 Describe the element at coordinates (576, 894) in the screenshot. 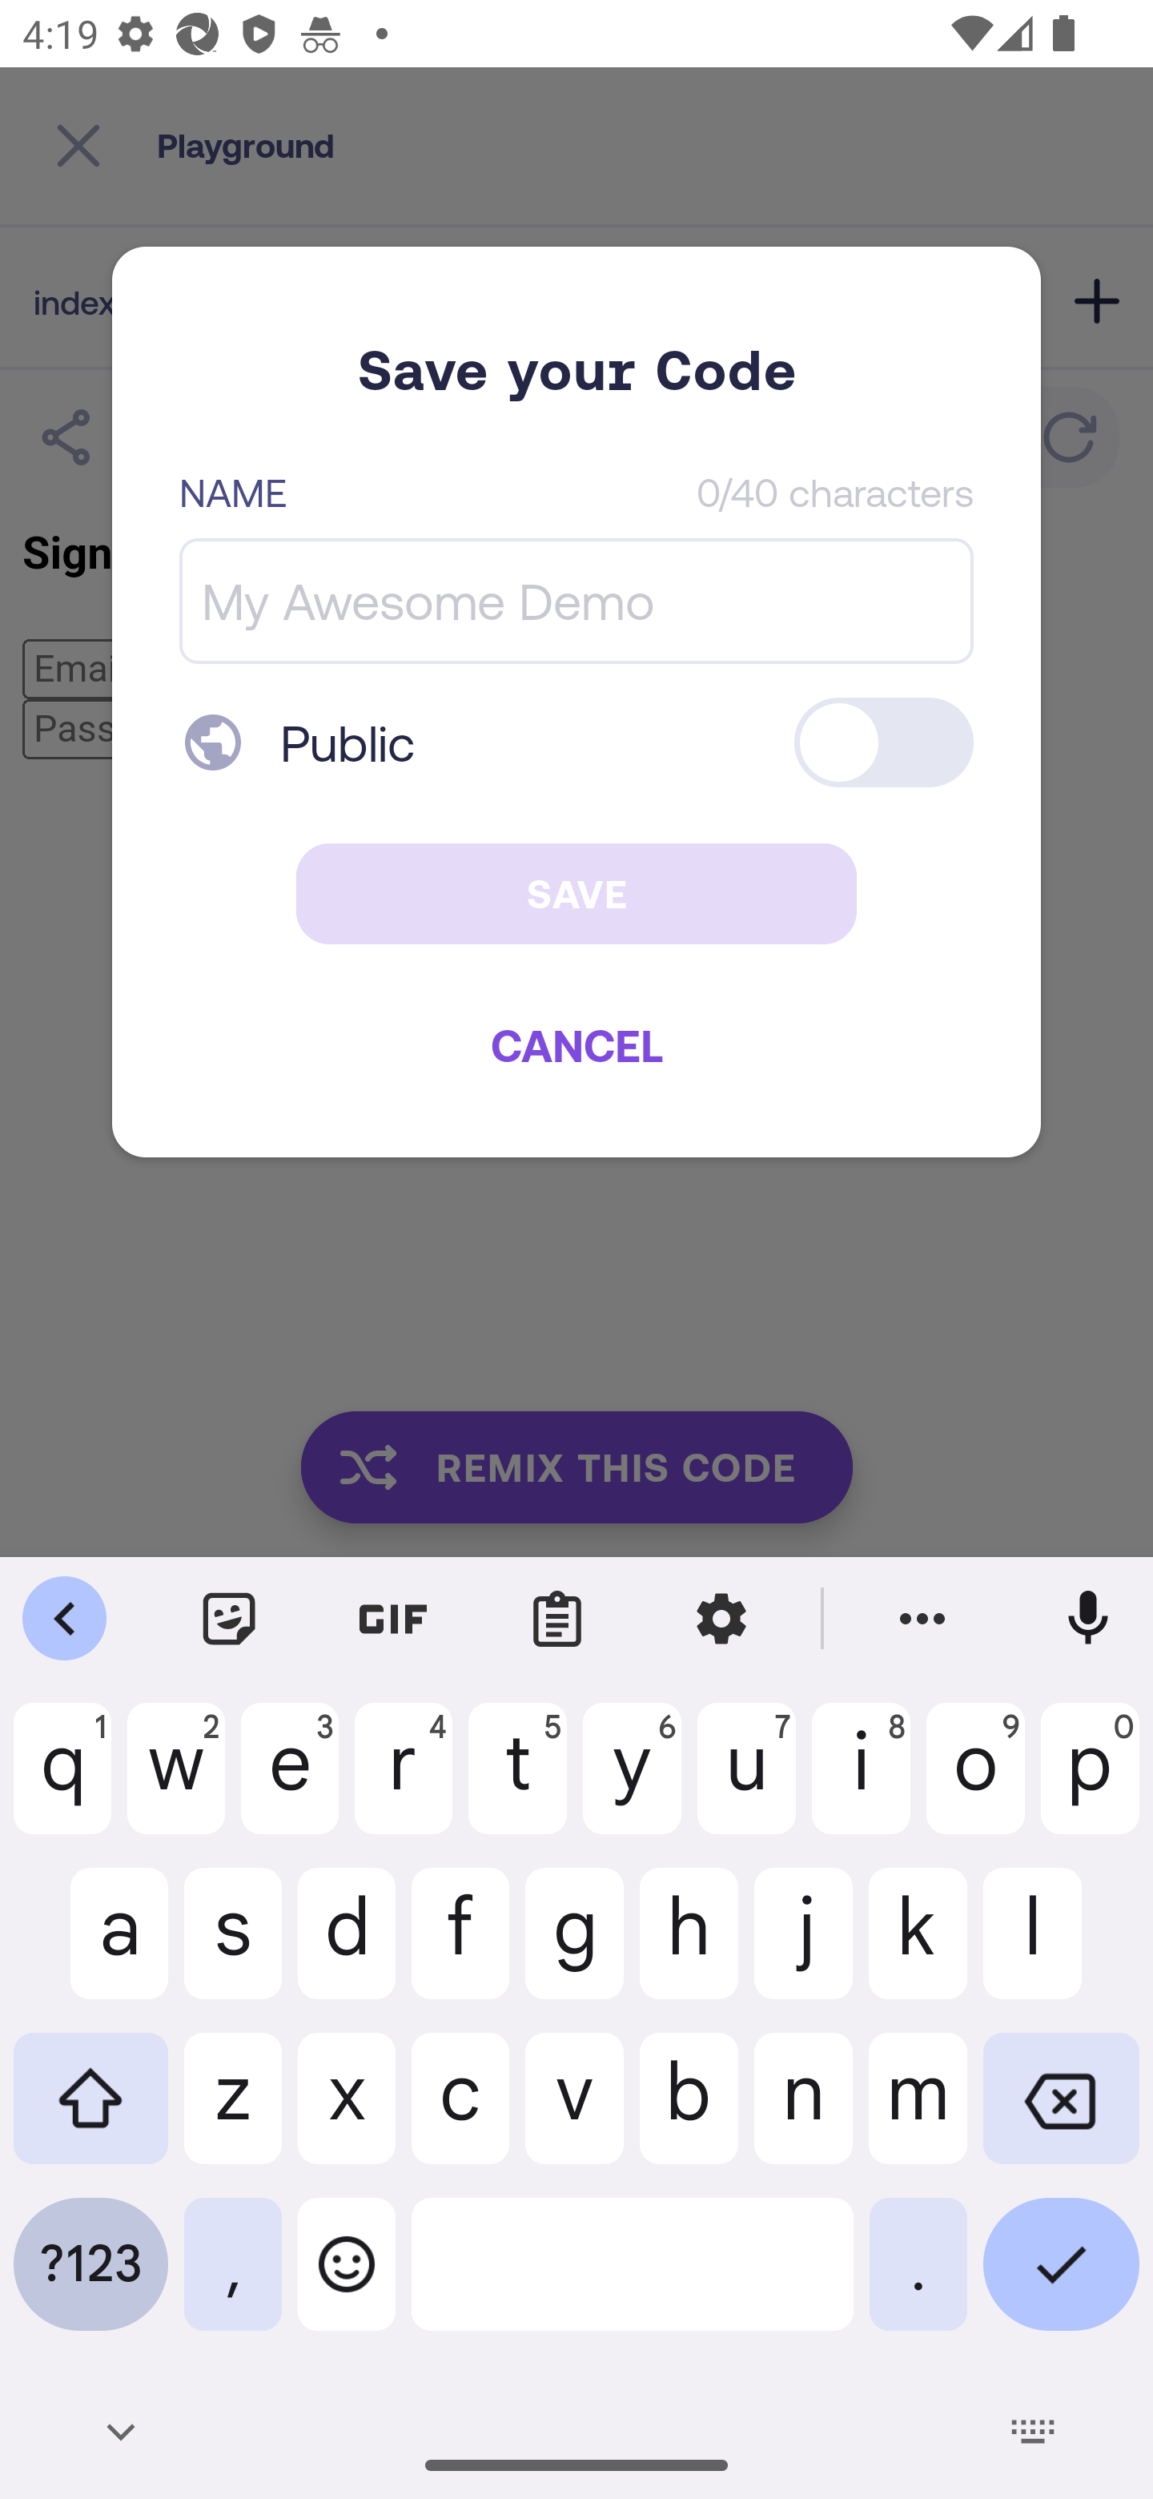

I see `SAVE` at that location.